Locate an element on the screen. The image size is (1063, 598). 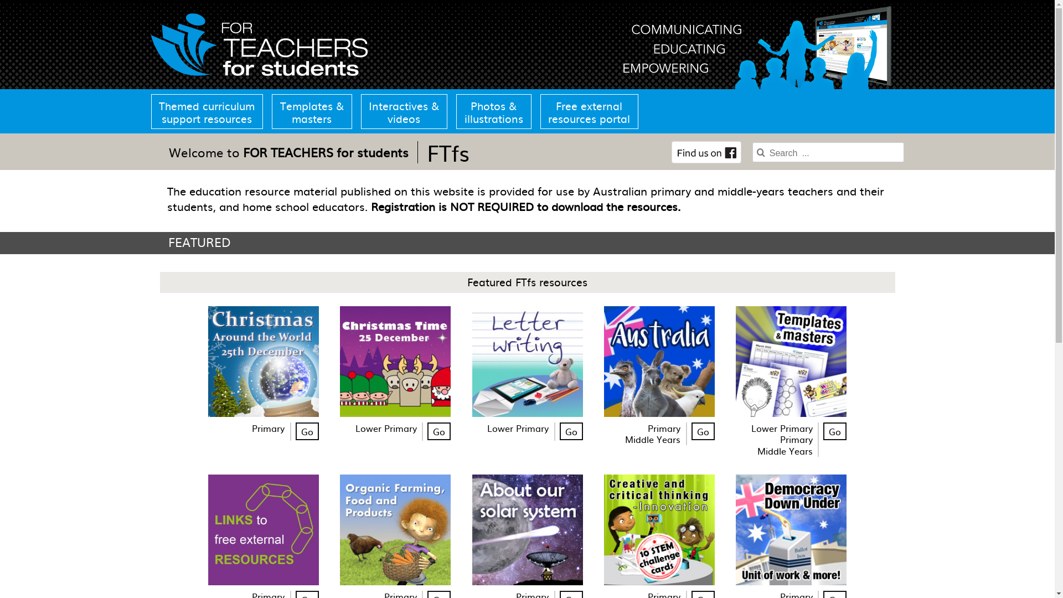
Skip to content is located at coordinates (0, 0).